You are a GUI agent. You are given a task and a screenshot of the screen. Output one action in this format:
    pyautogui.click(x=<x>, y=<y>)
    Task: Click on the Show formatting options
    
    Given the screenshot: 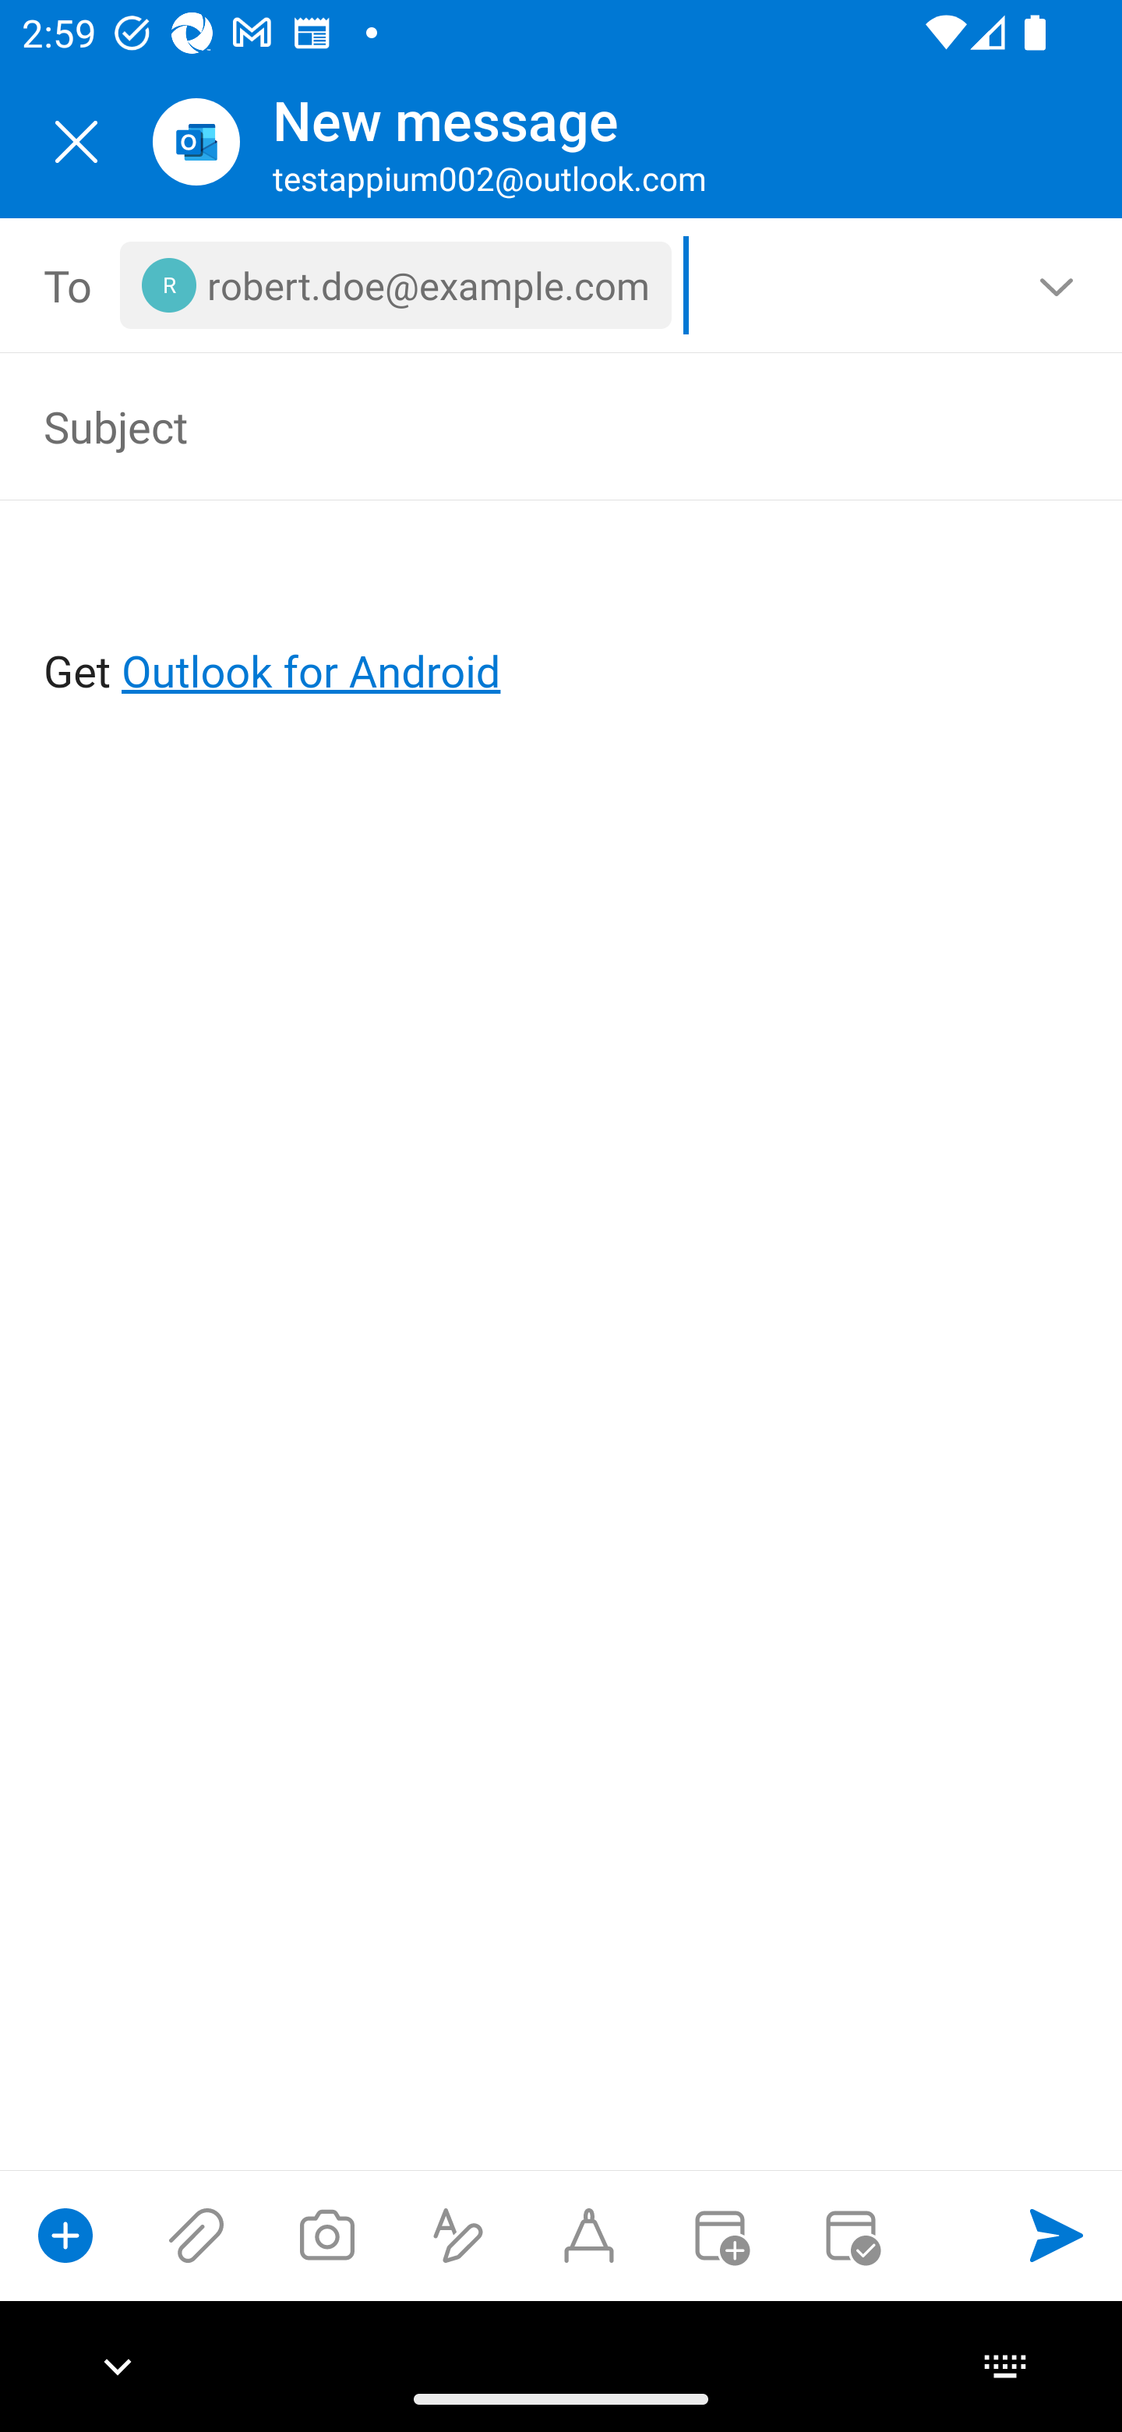 What is the action you would take?
    pyautogui.click(x=458, y=2235)
    